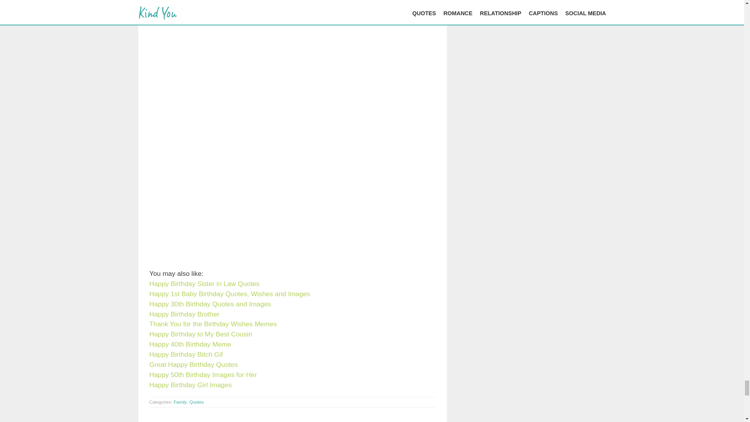 This screenshot has width=750, height=422. What do you see at coordinates (203, 374) in the screenshot?
I see `Happy 50th Birthday Images for Her` at bounding box center [203, 374].